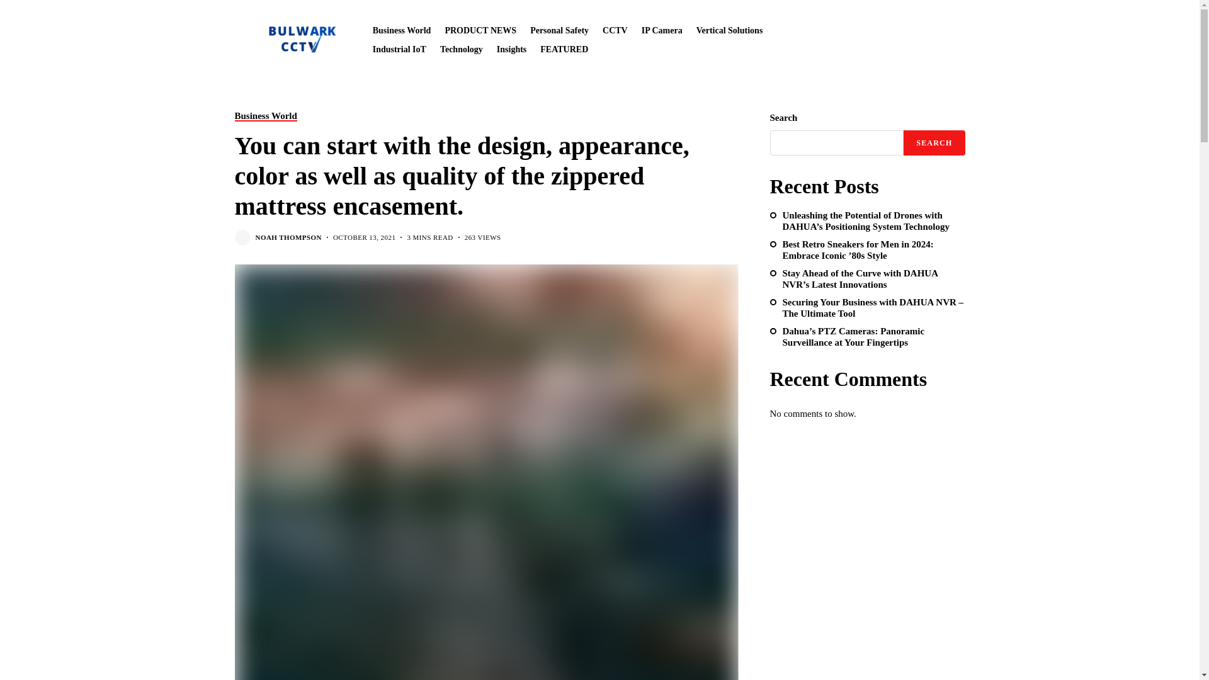 This screenshot has width=1209, height=680. I want to click on Vertical Solutions, so click(729, 30).